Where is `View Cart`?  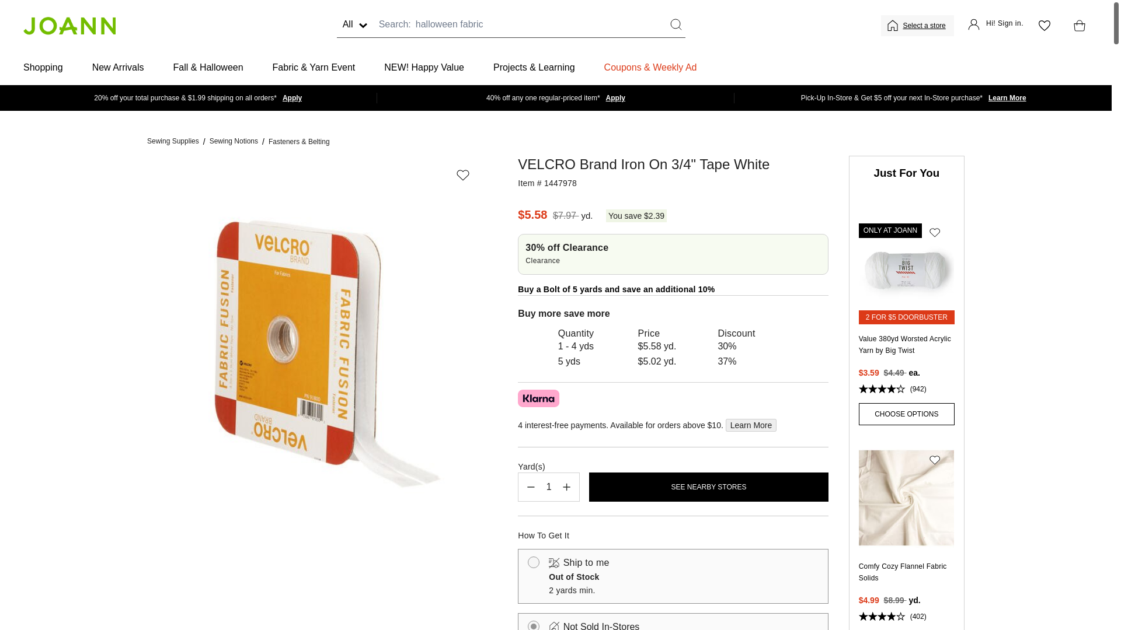
View Cart is located at coordinates (1077, 26).